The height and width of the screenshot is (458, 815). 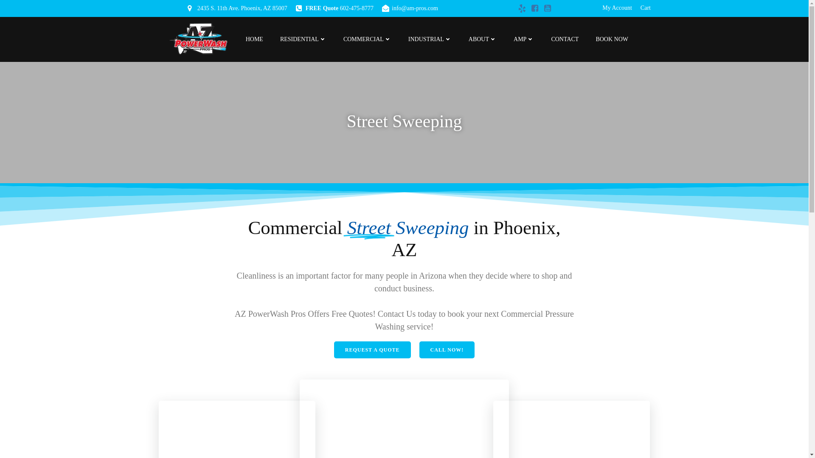 I want to click on INDUSTRIAL, so click(x=430, y=39).